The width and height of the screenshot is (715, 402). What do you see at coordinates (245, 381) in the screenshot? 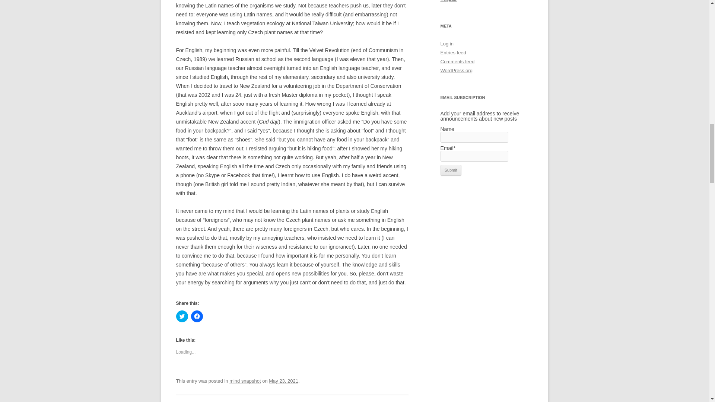
I see `mind snapshot` at bounding box center [245, 381].